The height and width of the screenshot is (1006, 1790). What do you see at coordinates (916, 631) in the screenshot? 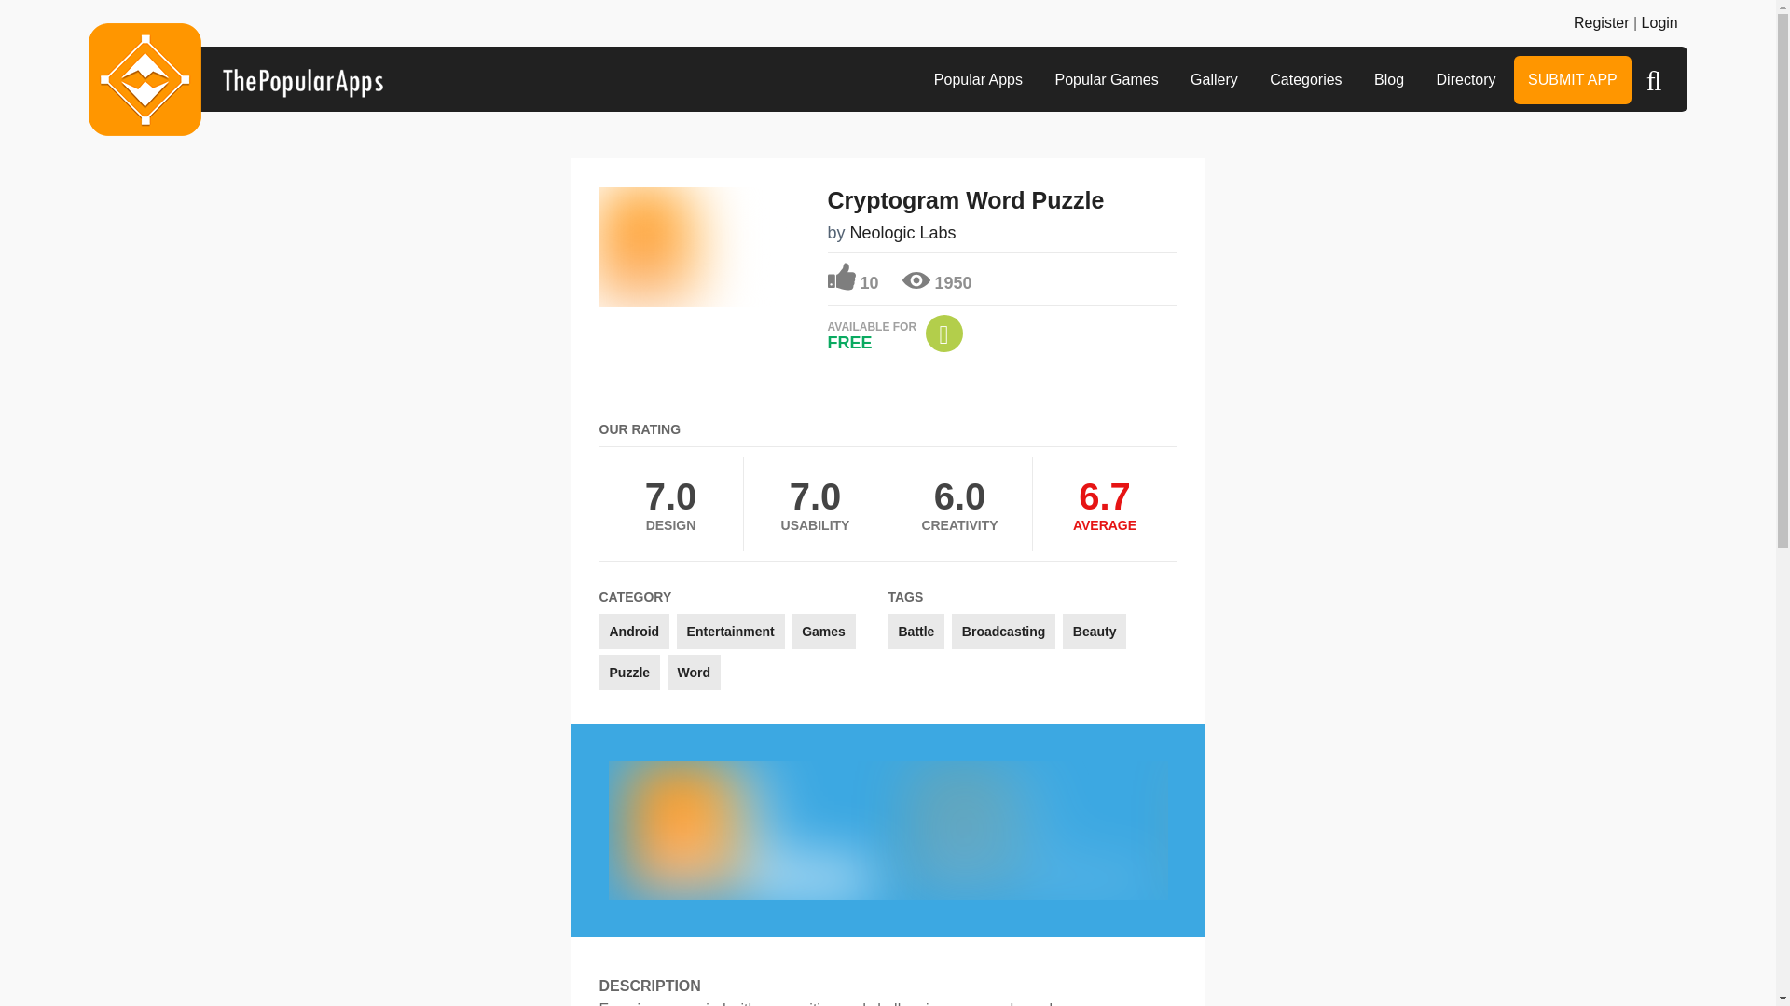
I see `Battle` at bounding box center [916, 631].